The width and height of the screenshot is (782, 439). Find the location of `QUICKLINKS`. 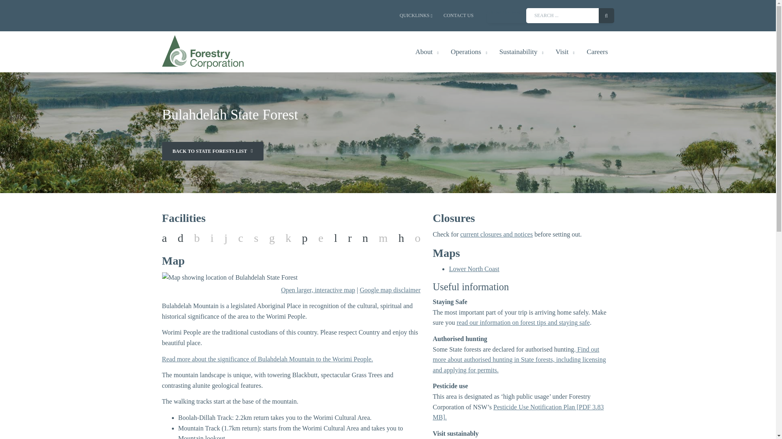

QUICKLINKS is located at coordinates (416, 15).